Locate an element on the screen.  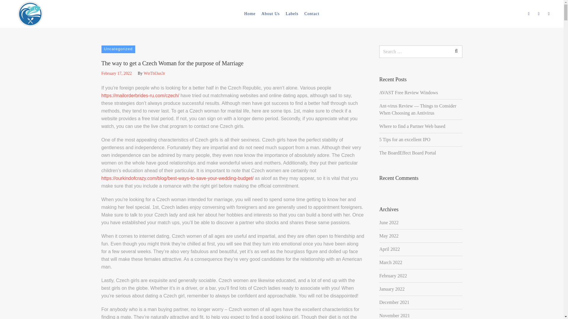
Search is located at coordinates (456, 51).